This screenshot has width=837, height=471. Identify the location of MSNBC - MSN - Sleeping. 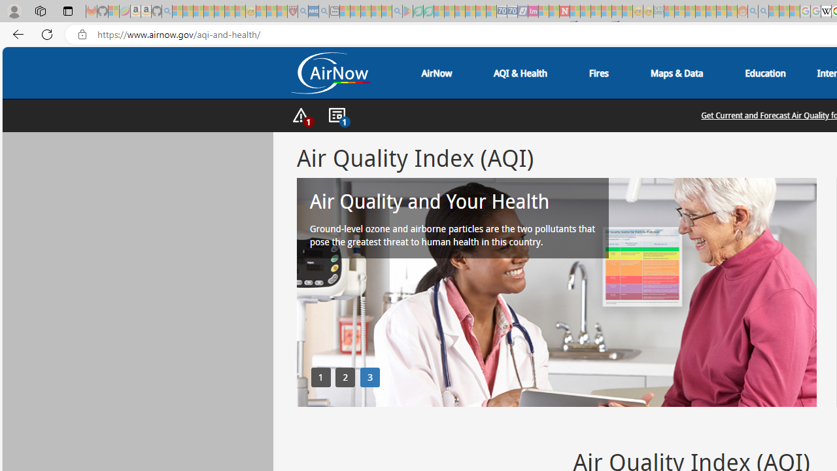
(669, 12).